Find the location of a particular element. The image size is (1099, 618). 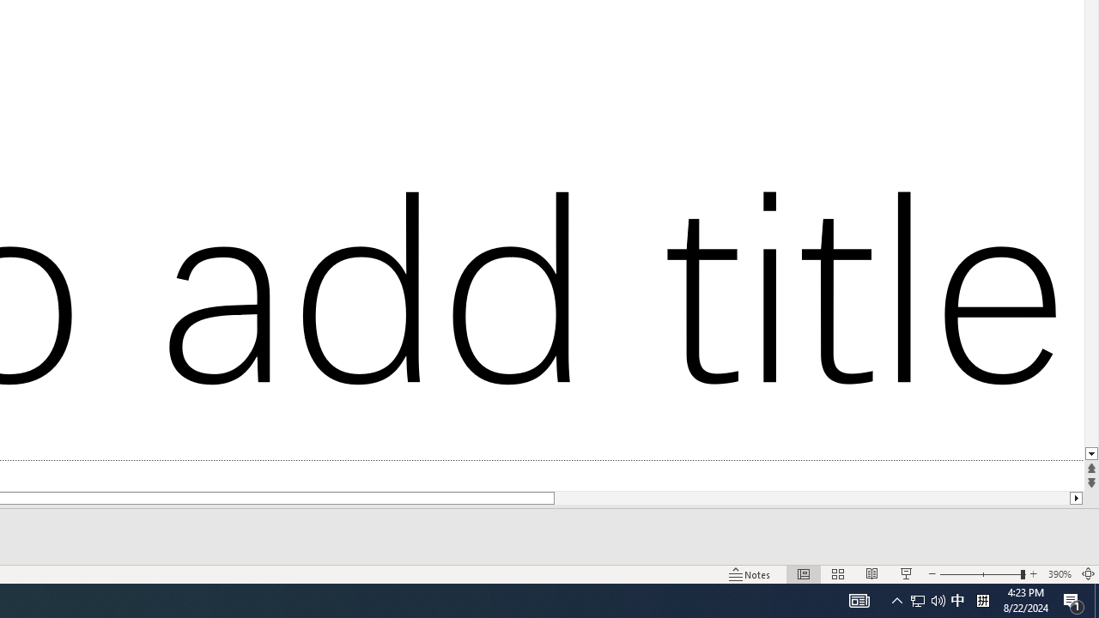

Zoom 390% is located at coordinates (1060, 573).